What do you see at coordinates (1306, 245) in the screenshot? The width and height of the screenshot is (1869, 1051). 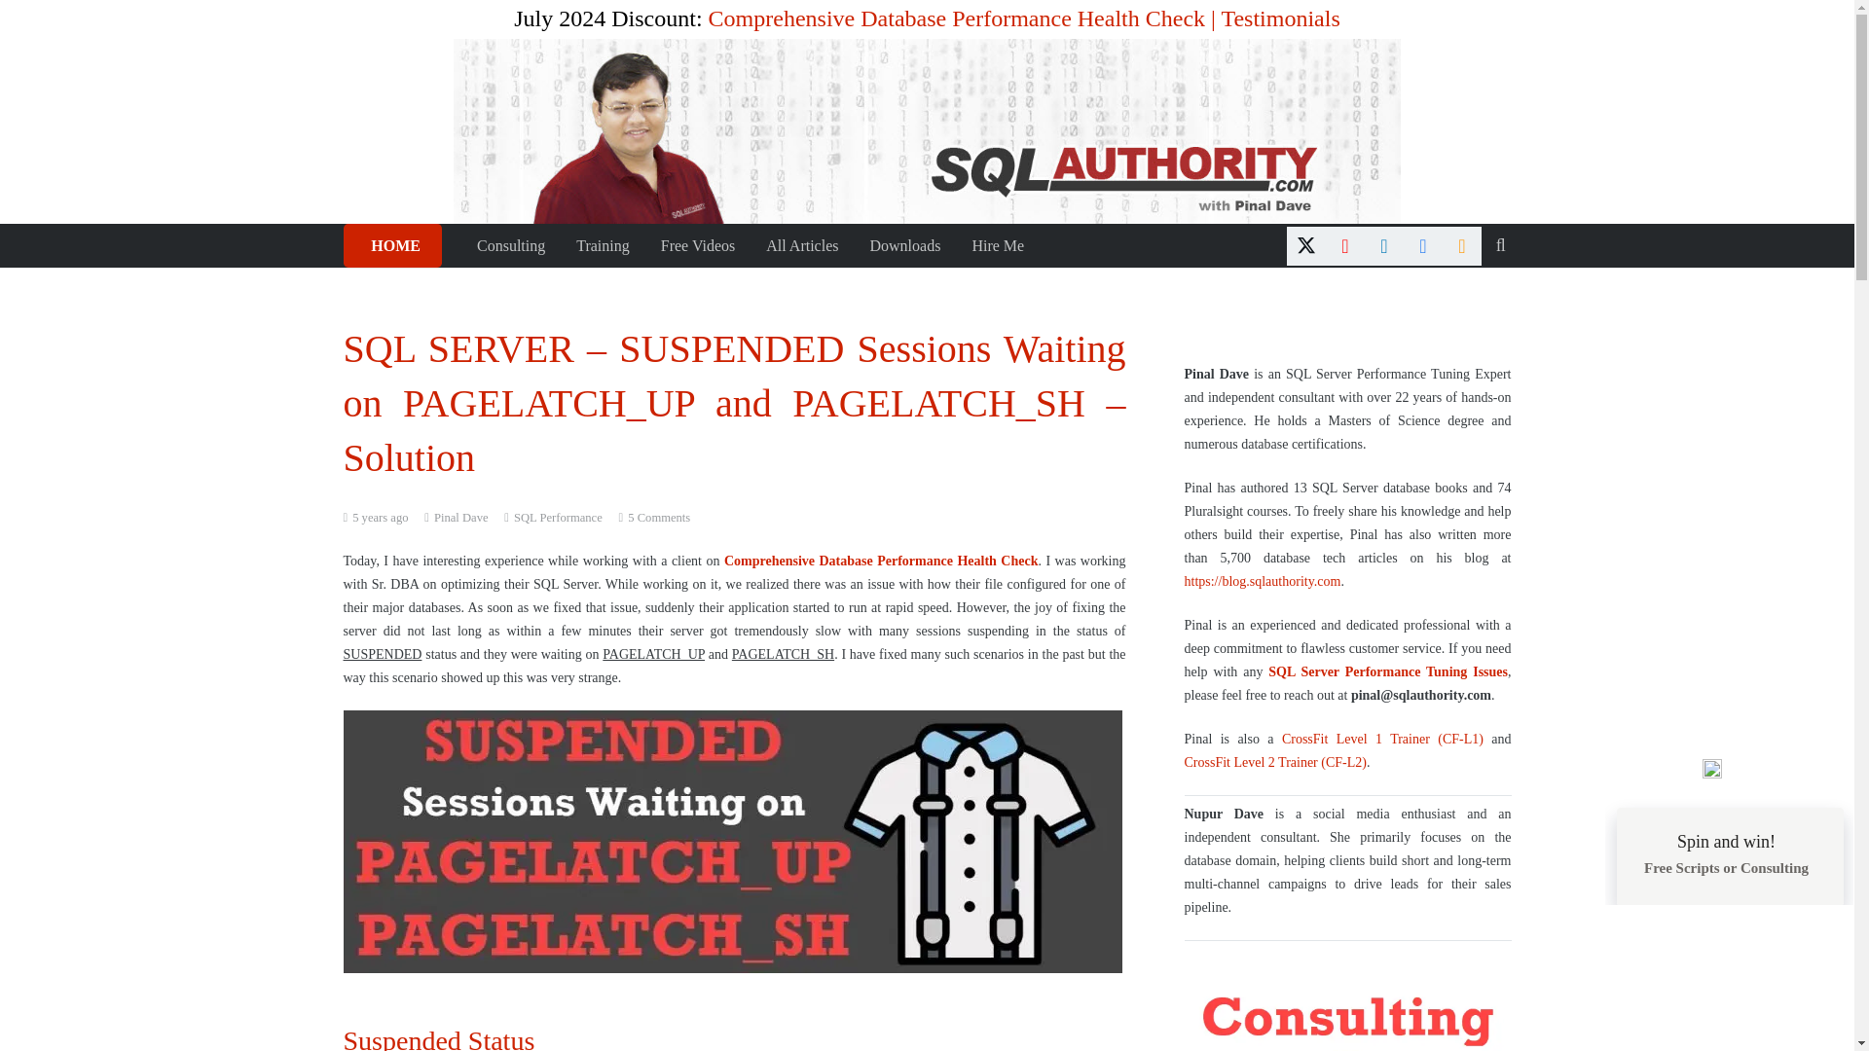 I see `Twitter` at bounding box center [1306, 245].